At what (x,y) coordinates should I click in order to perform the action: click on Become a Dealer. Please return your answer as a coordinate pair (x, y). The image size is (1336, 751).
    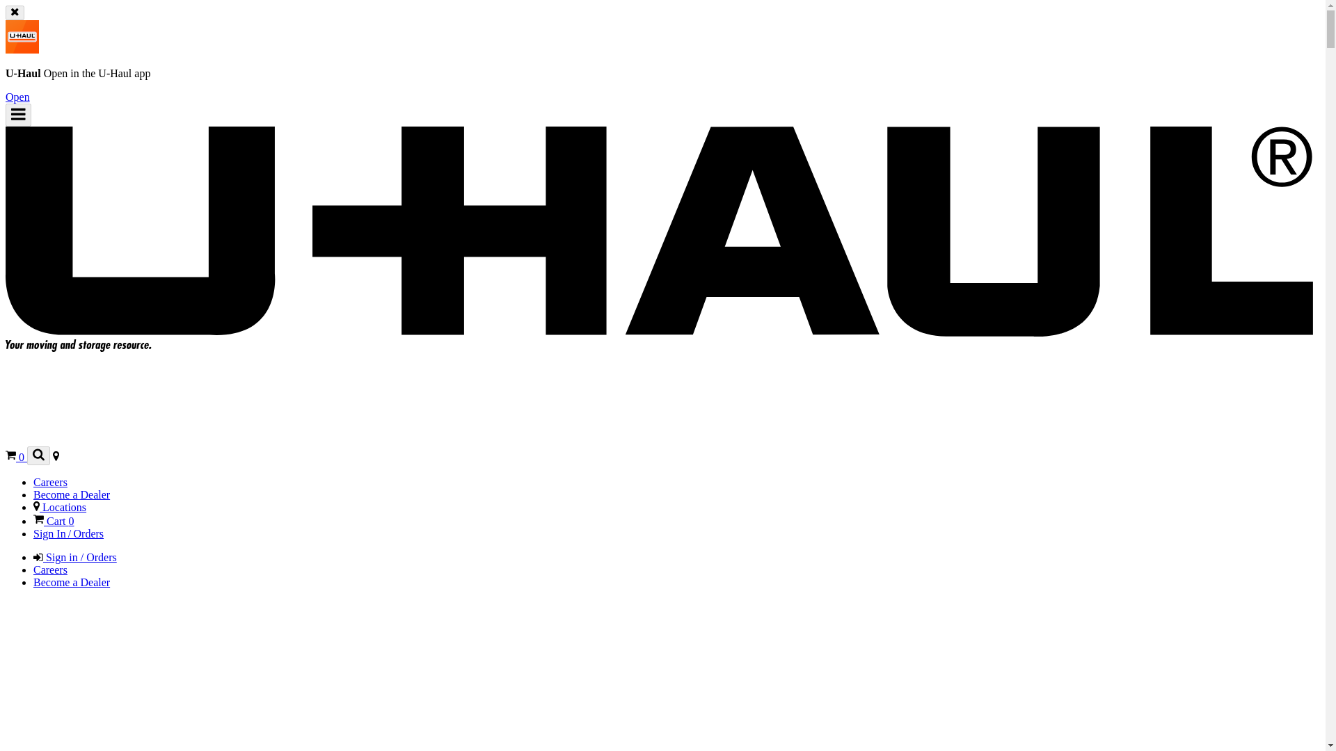
    Looking at the image, I should click on (71, 582).